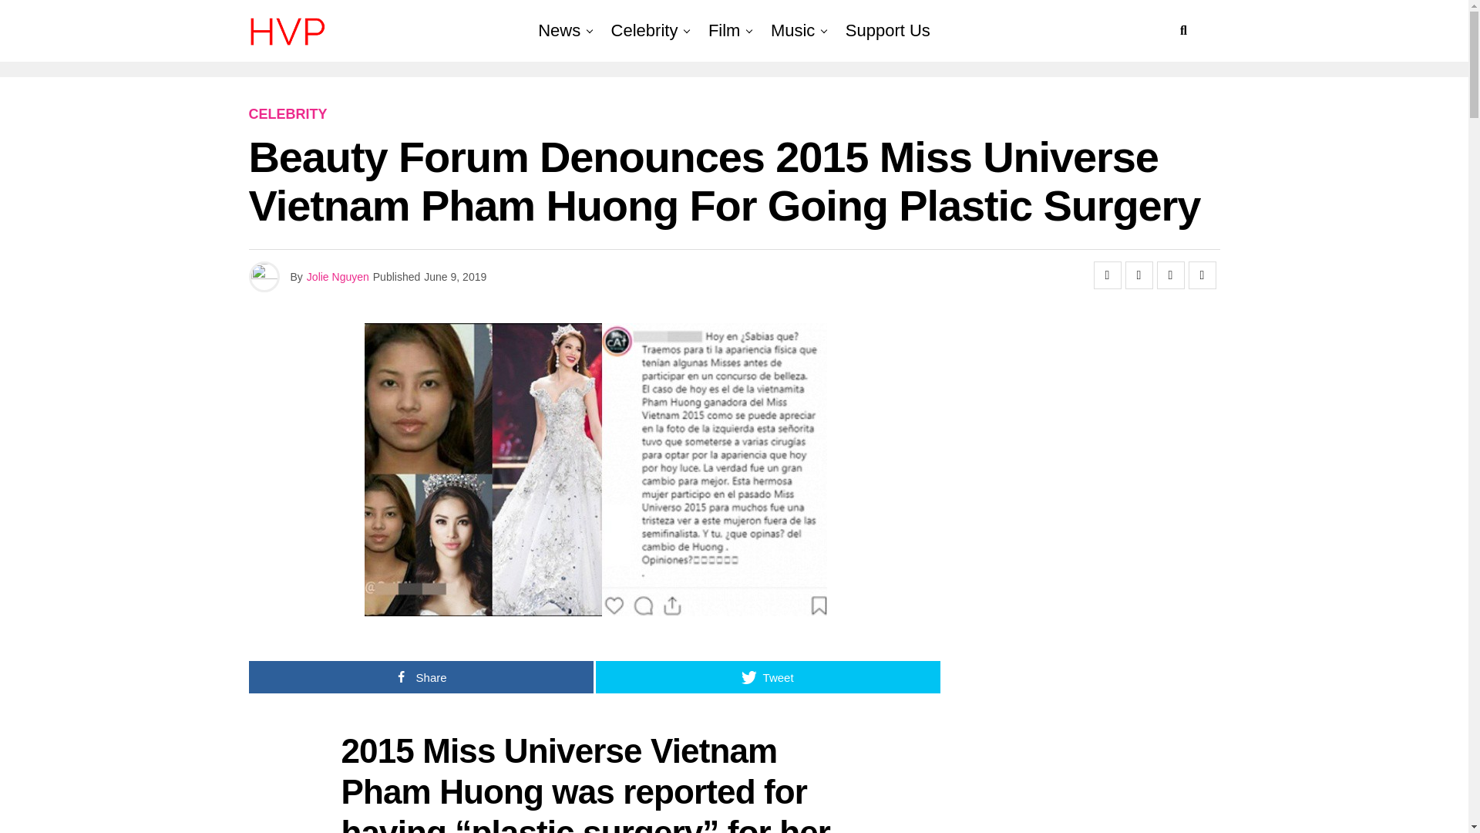 The width and height of the screenshot is (1480, 833). What do you see at coordinates (792, 31) in the screenshot?
I see `Music` at bounding box center [792, 31].